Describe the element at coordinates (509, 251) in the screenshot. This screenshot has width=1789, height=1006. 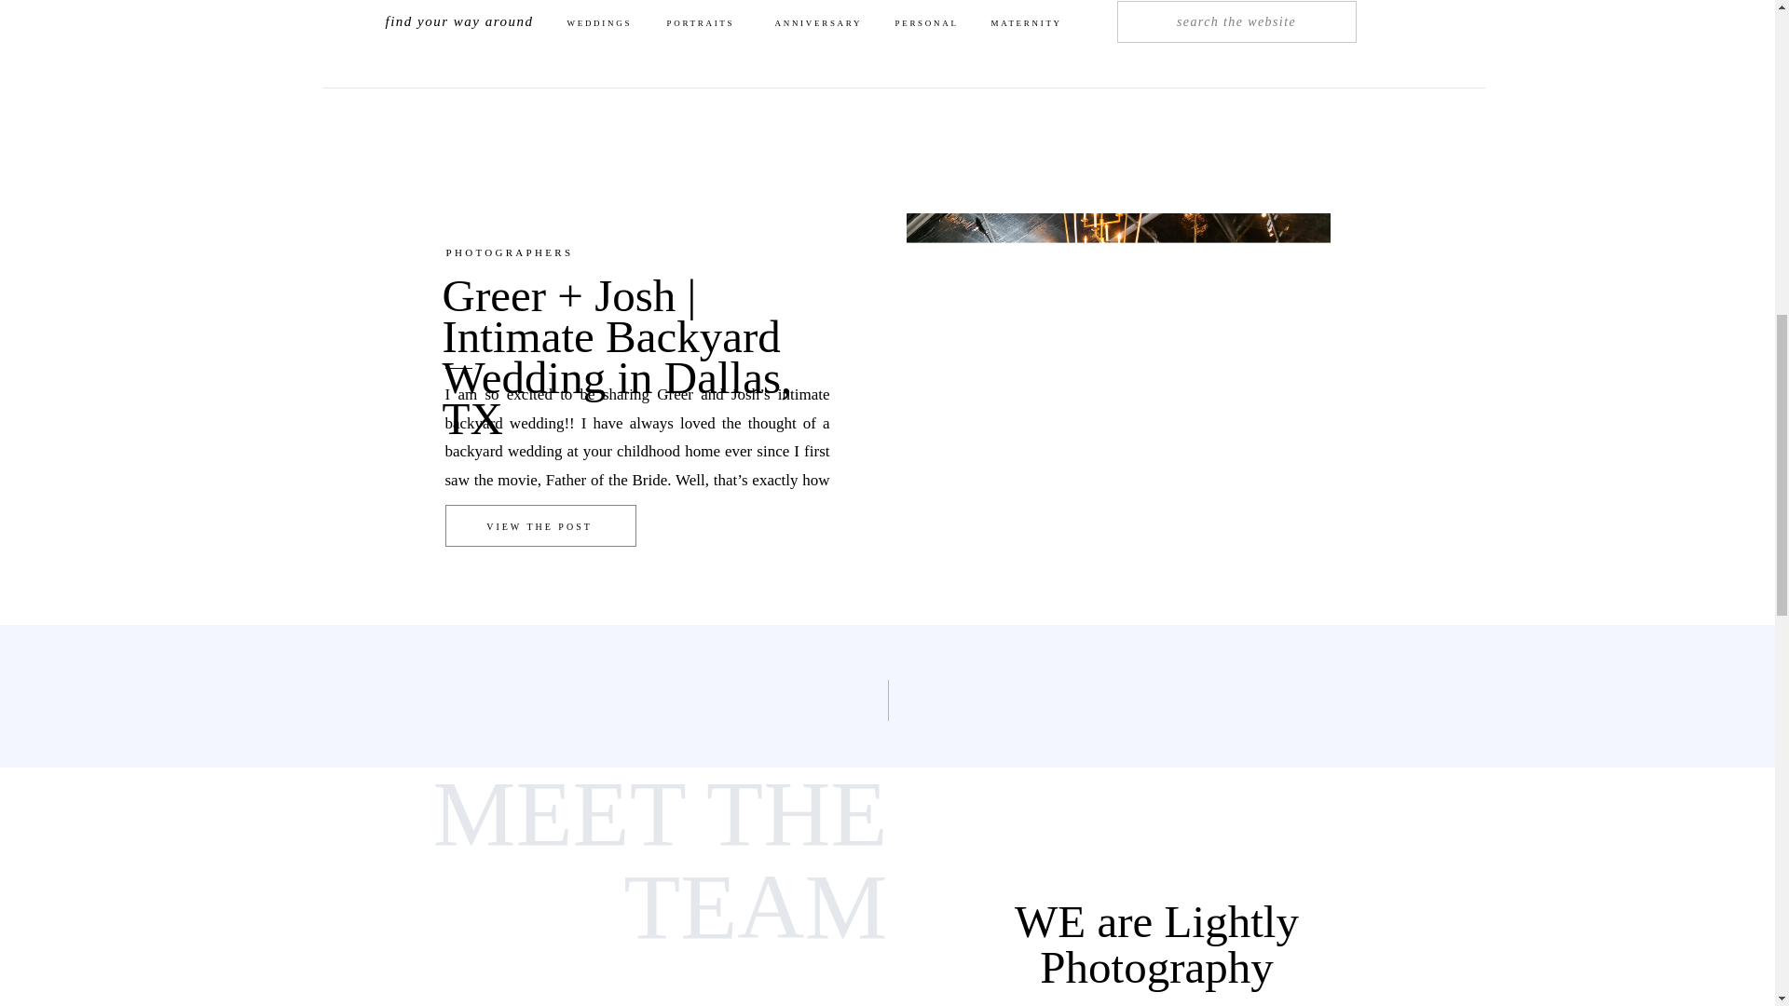
I see `PHOTOGRAPHERS` at that location.